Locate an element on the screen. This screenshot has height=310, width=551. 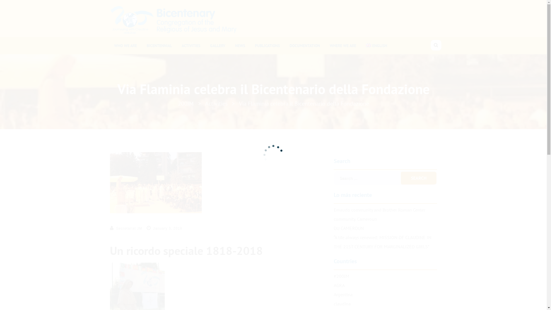
English is located at coordinates (368, 45).